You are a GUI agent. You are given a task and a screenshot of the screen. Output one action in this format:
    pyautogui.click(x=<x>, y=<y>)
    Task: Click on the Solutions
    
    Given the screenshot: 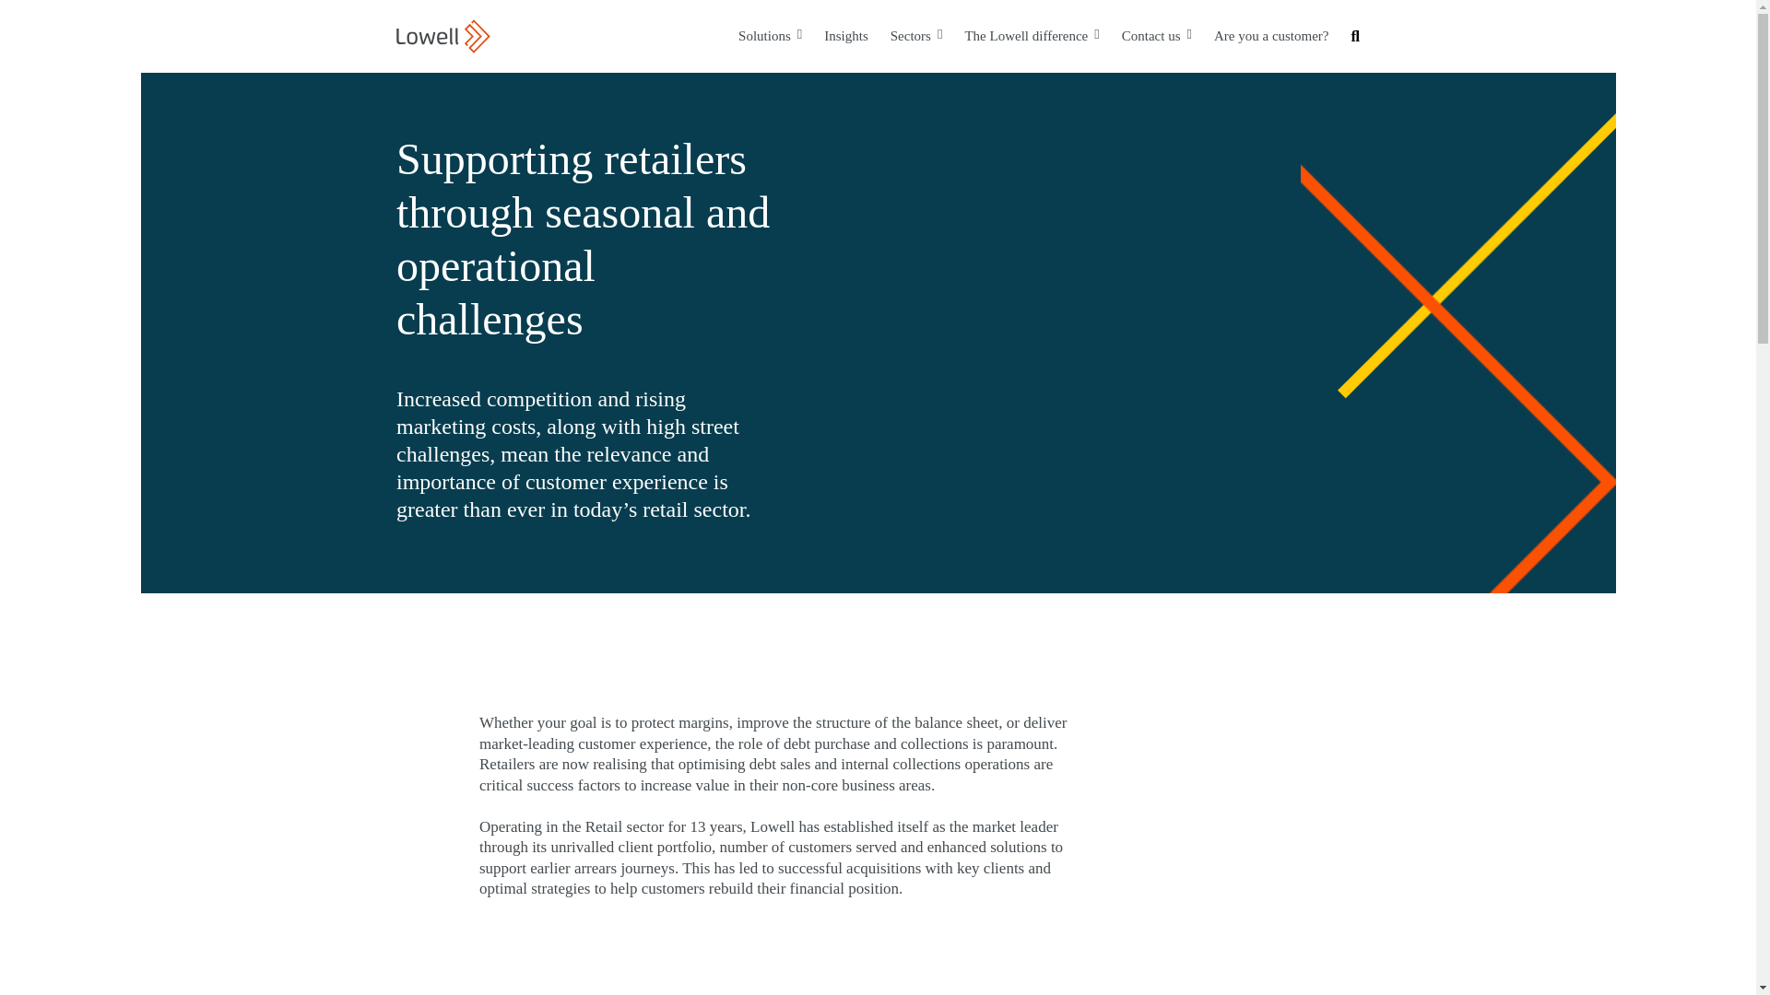 What is the action you would take?
    pyautogui.click(x=769, y=36)
    